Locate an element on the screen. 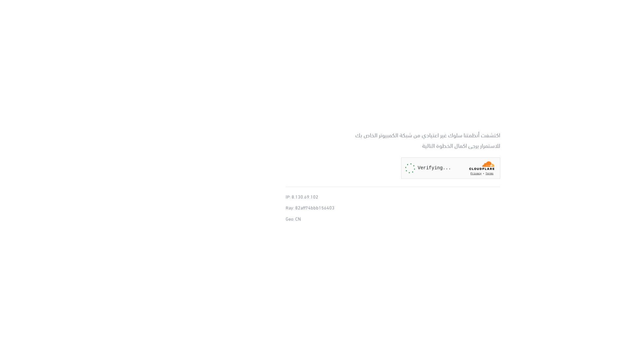 This screenshot has height=356, width=634. Widget containing a Cloudflare security challenge is located at coordinates (451, 168).